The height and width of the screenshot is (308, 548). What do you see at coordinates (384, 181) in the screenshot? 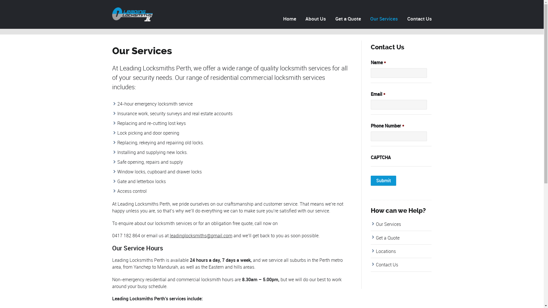
I see `Submit` at bounding box center [384, 181].